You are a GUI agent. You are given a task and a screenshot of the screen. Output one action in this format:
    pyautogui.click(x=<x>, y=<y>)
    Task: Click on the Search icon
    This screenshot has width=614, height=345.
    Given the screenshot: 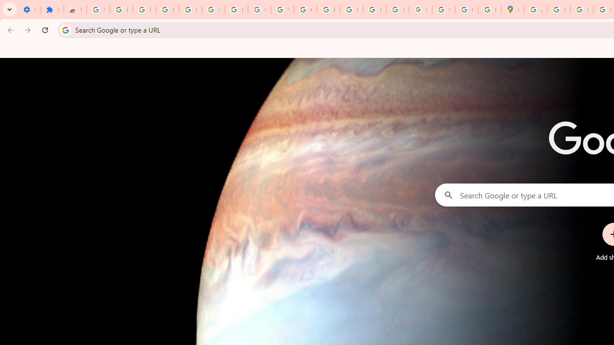 What is the action you would take?
    pyautogui.click(x=65, y=30)
    